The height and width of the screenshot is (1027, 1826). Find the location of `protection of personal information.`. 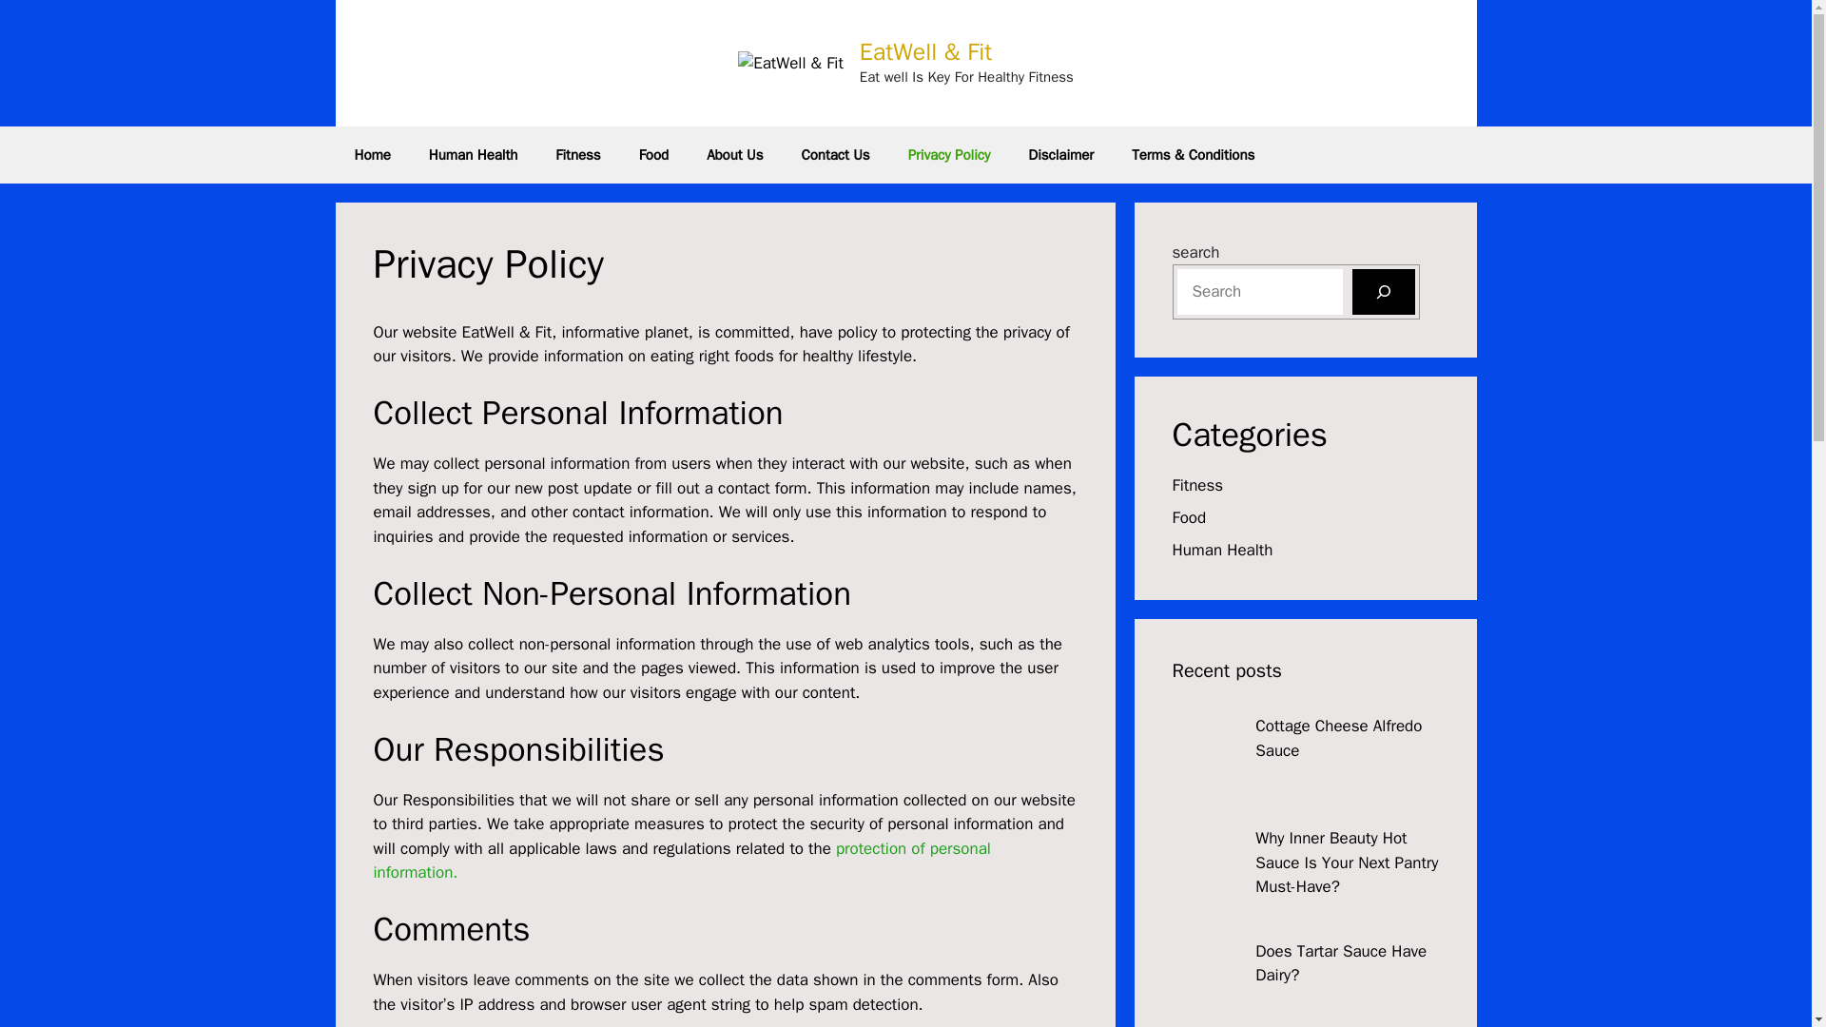

protection of personal information. is located at coordinates (681, 861).